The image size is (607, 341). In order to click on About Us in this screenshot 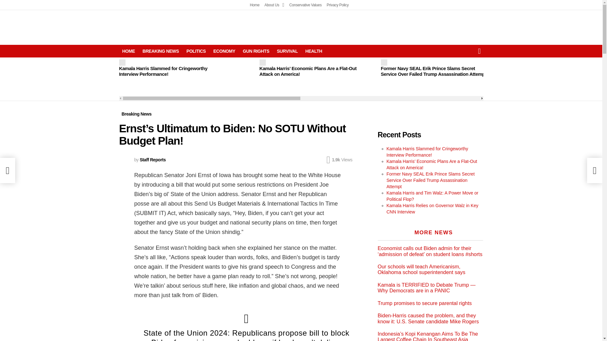, I will do `click(274, 5)`.